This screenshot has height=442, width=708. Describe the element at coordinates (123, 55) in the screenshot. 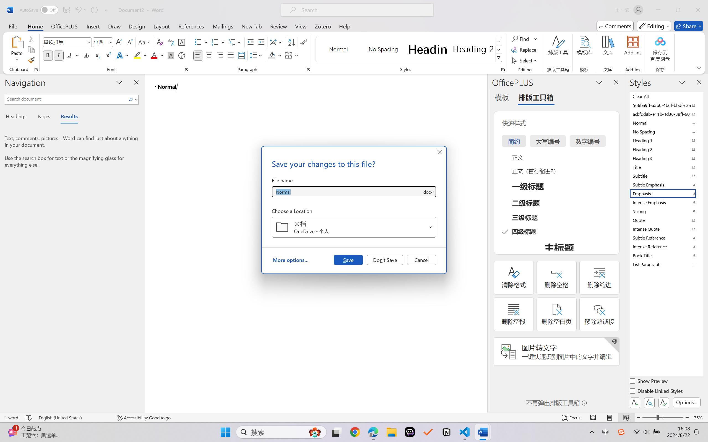

I see `Text Effects and Typography` at that location.